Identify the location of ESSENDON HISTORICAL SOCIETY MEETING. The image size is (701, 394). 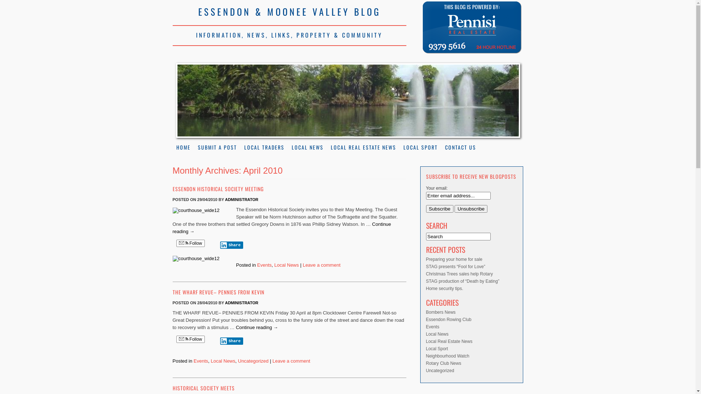
(289, 191).